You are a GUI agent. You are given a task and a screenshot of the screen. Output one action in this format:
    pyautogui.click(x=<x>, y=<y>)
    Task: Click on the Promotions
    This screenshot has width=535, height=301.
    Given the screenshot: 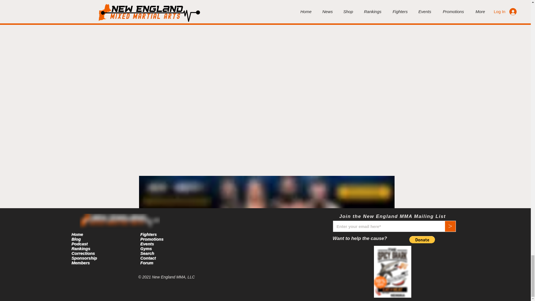 What is the action you would take?
    pyautogui.click(x=152, y=239)
    